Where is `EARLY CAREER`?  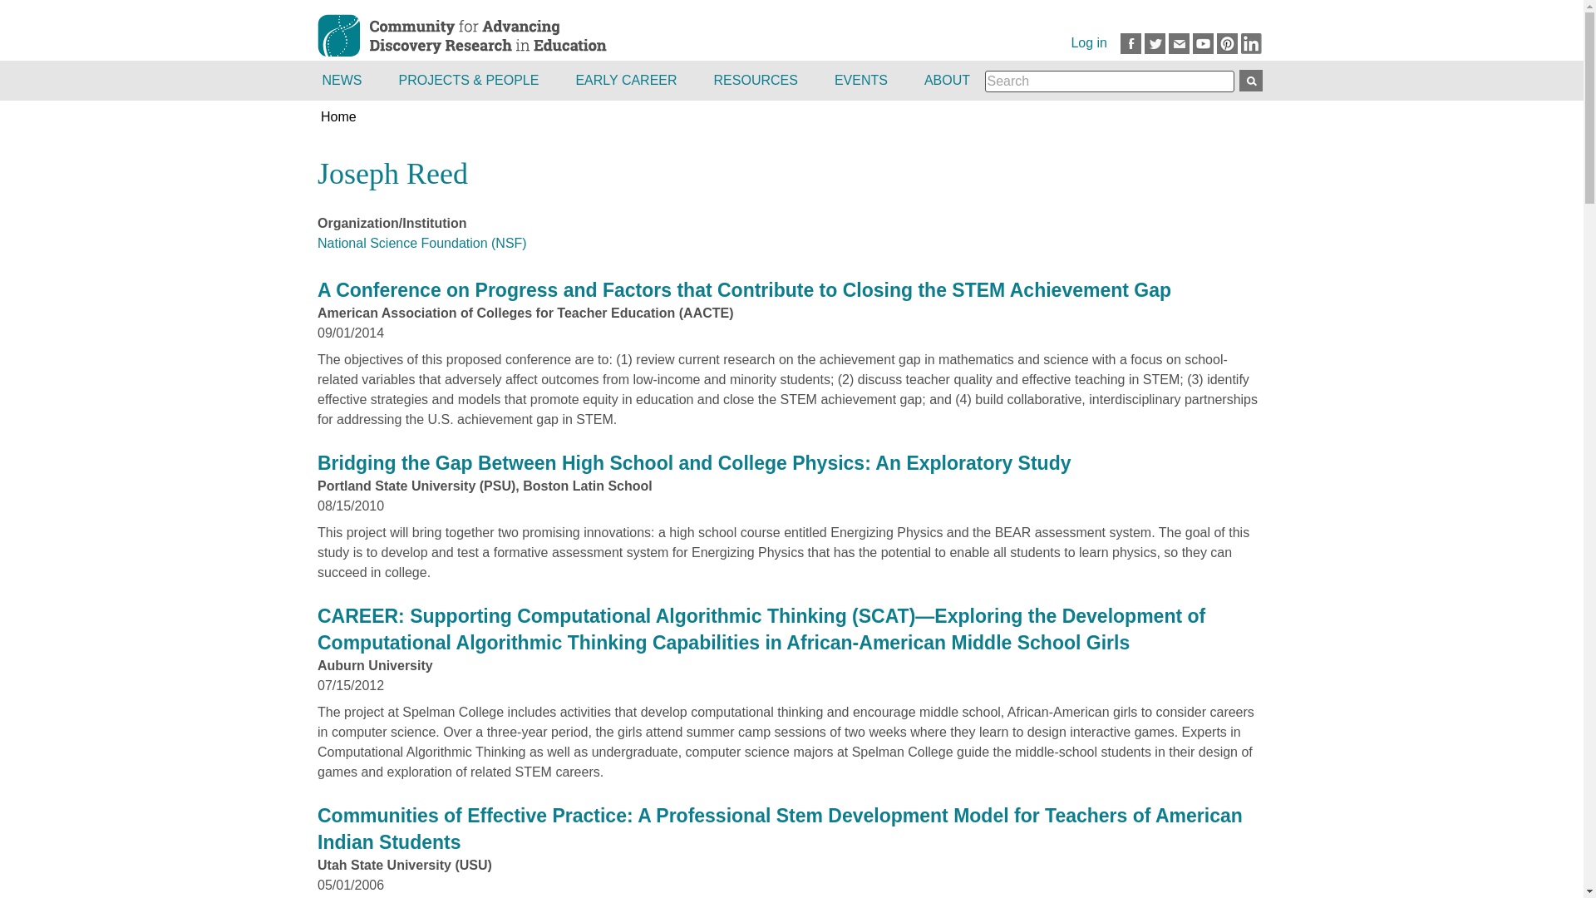 EARLY CAREER is located at coordinates (627, 80).